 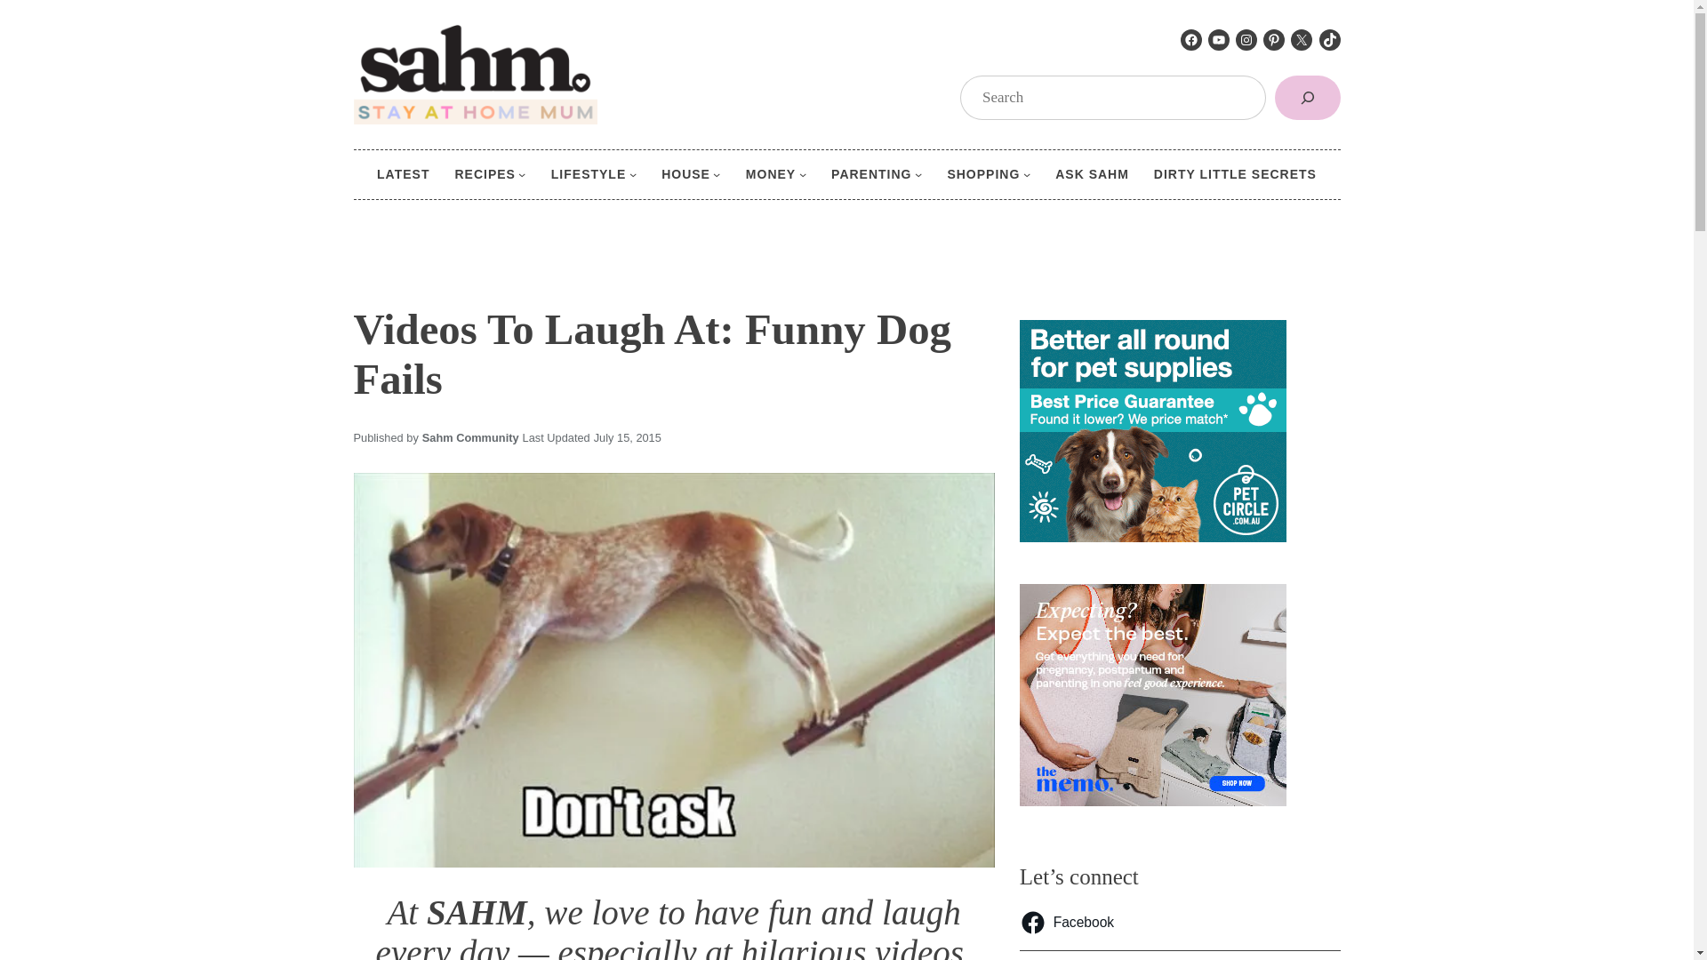 What do you see at coordinates (1218, 40) in the screenshot?
I see `YouTube` at bounding box center [1218, 40].